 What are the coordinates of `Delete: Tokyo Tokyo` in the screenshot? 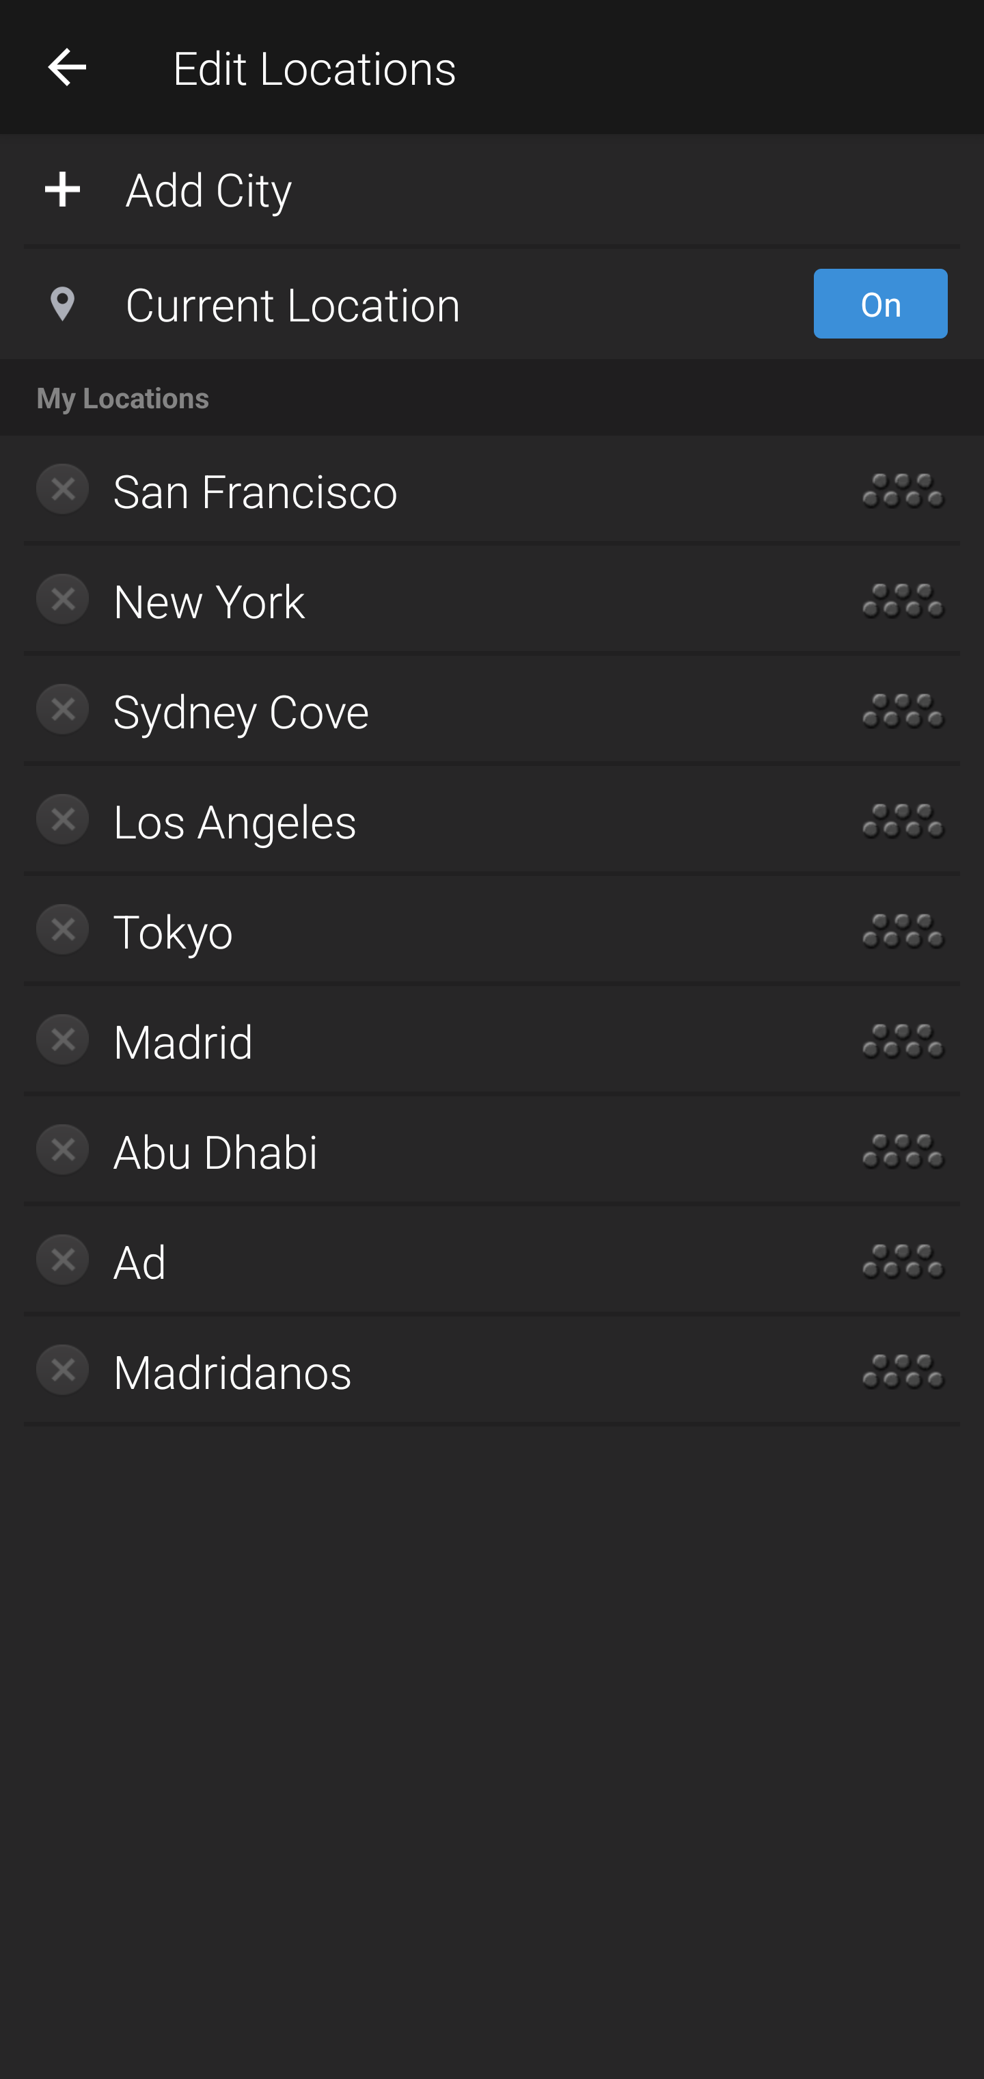 It's located at (413, 930).